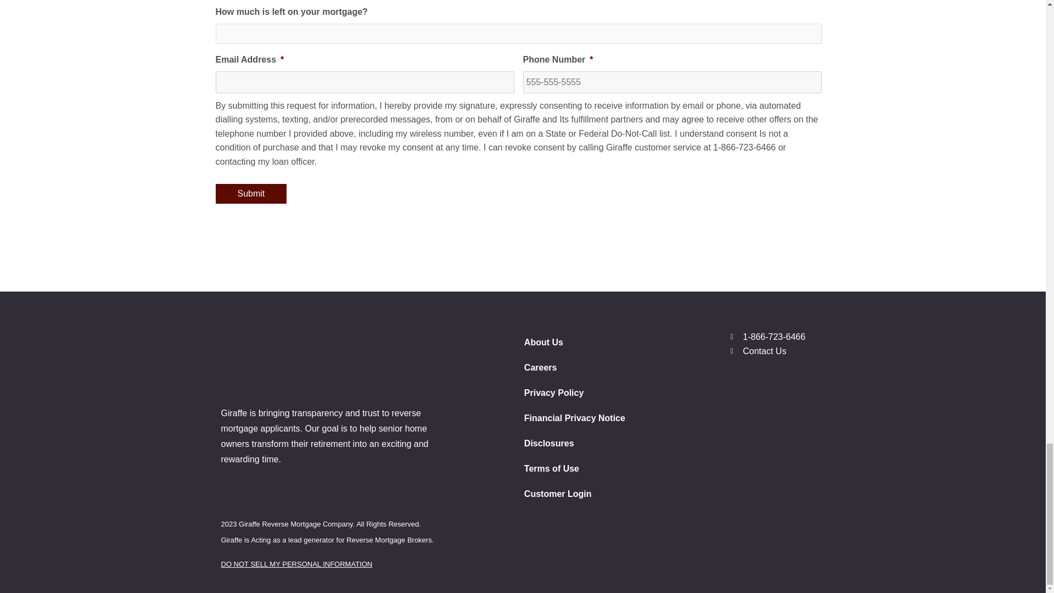 This screenshot has height=593, width=1054. I want to click on Careers, so click(618, 368).